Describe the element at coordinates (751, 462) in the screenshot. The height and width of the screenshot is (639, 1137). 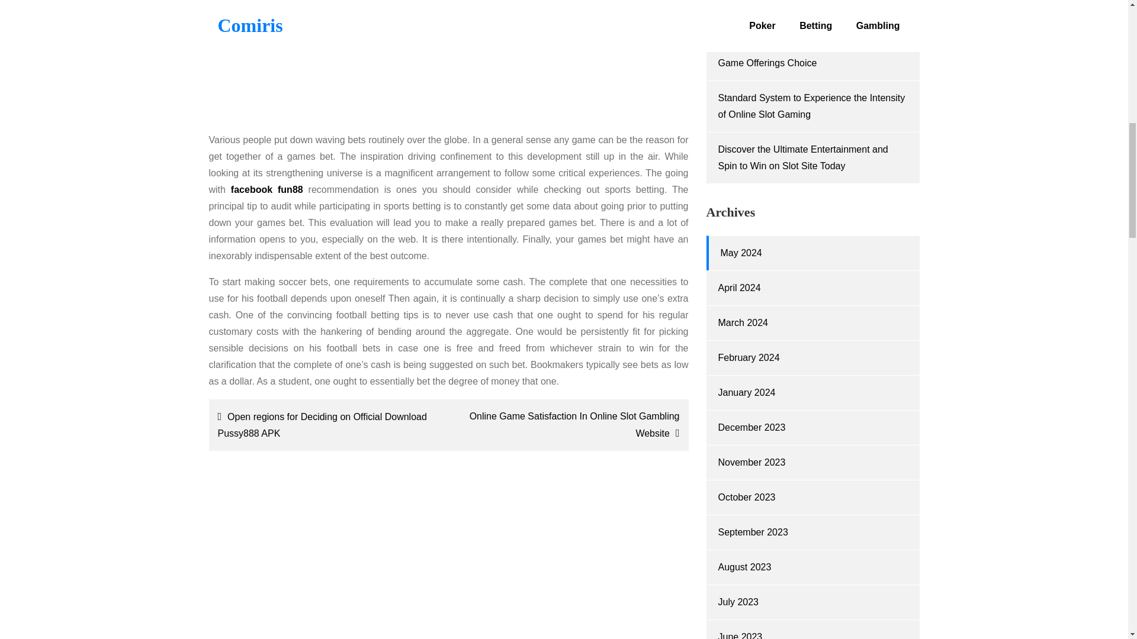
I see `November 2023` at that location.